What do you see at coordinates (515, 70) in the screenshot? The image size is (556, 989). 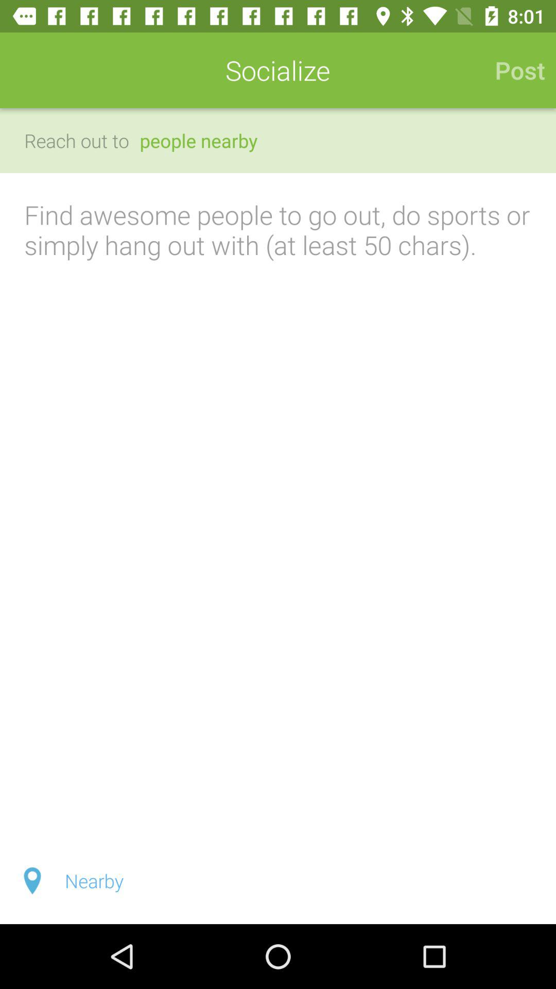 I see `tap item at the top right corner` at bounding box center [515, 70].